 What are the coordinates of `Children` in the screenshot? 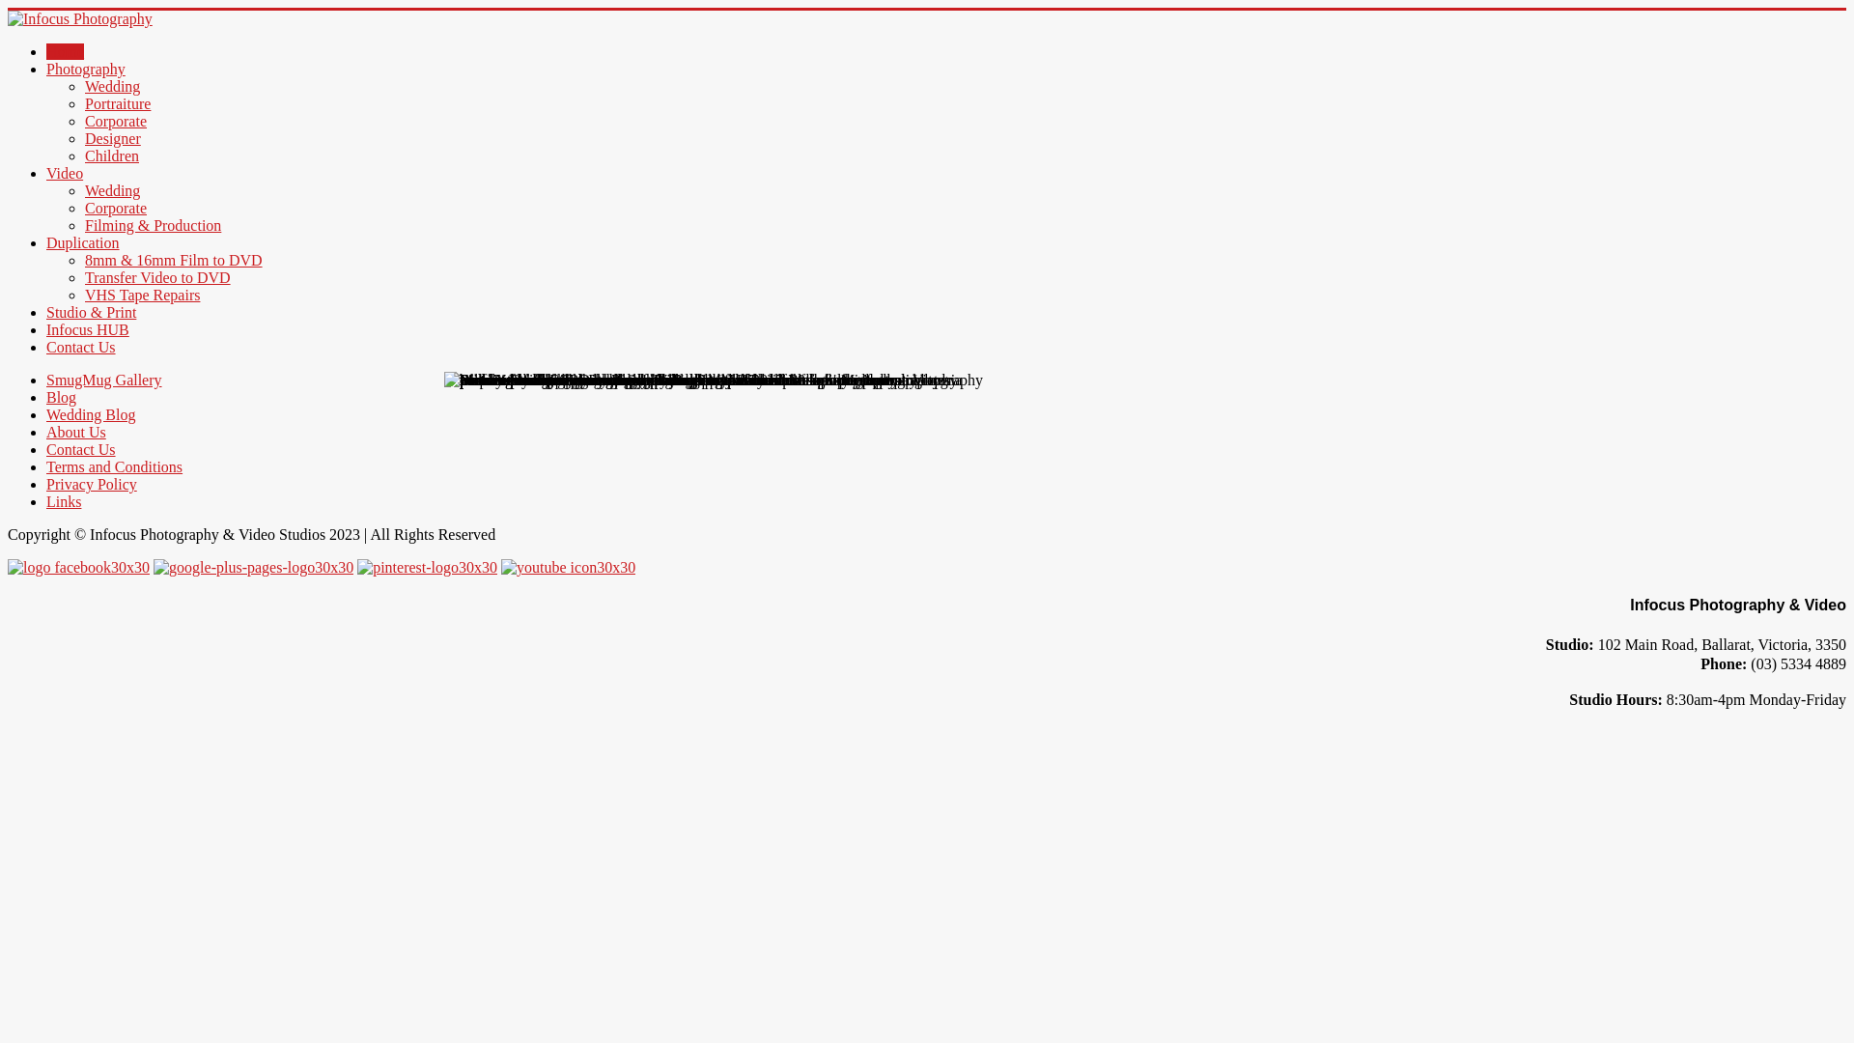 It's located at (112, 156).